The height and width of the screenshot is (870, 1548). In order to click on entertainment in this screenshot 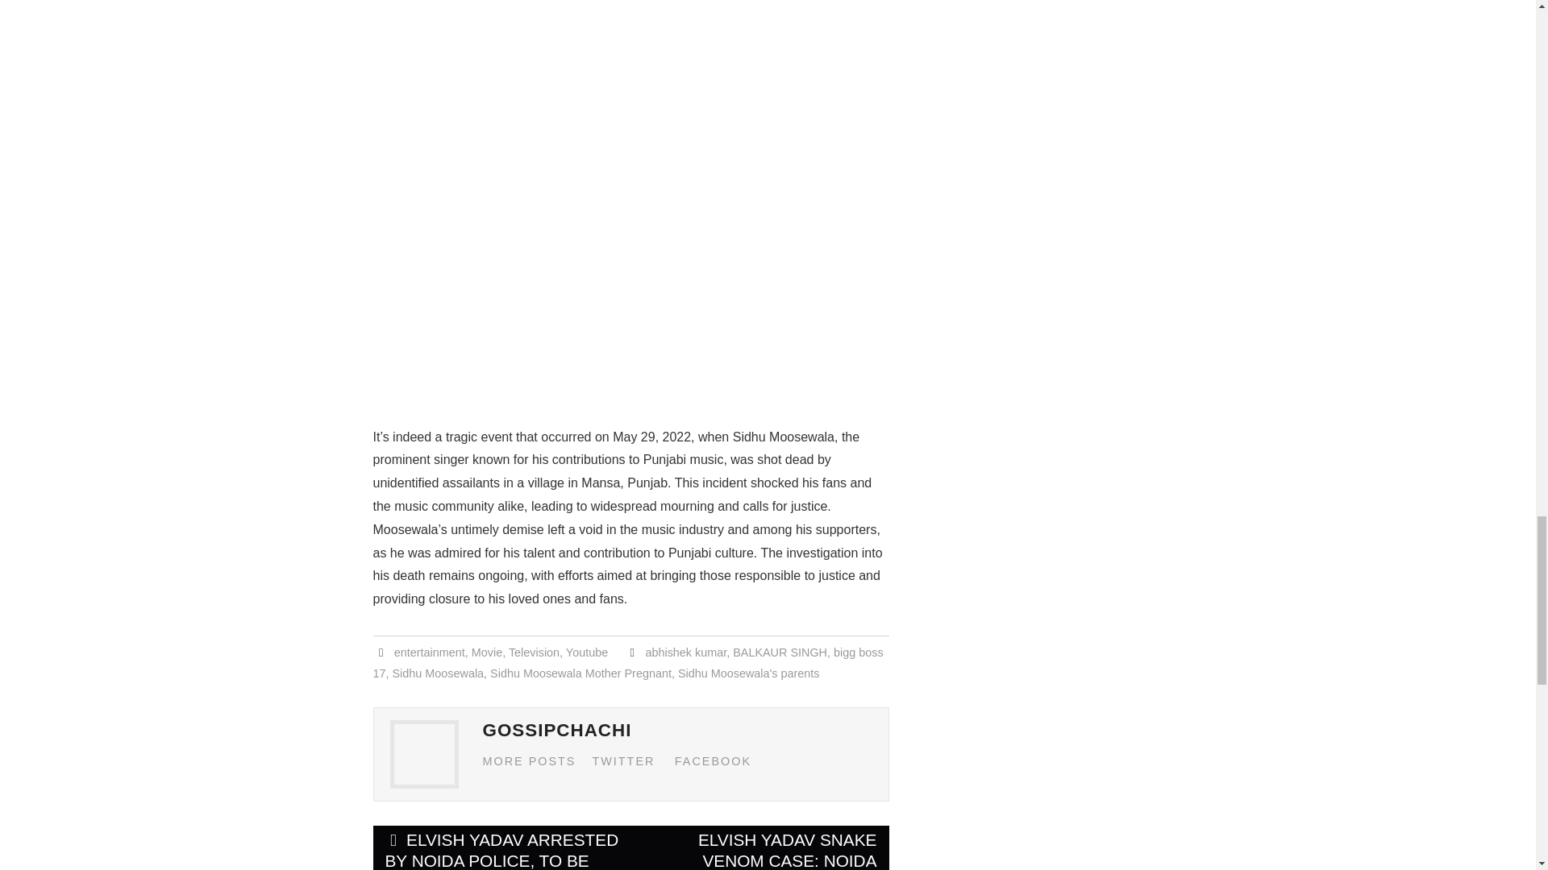, I will do `click(430, 652)`.